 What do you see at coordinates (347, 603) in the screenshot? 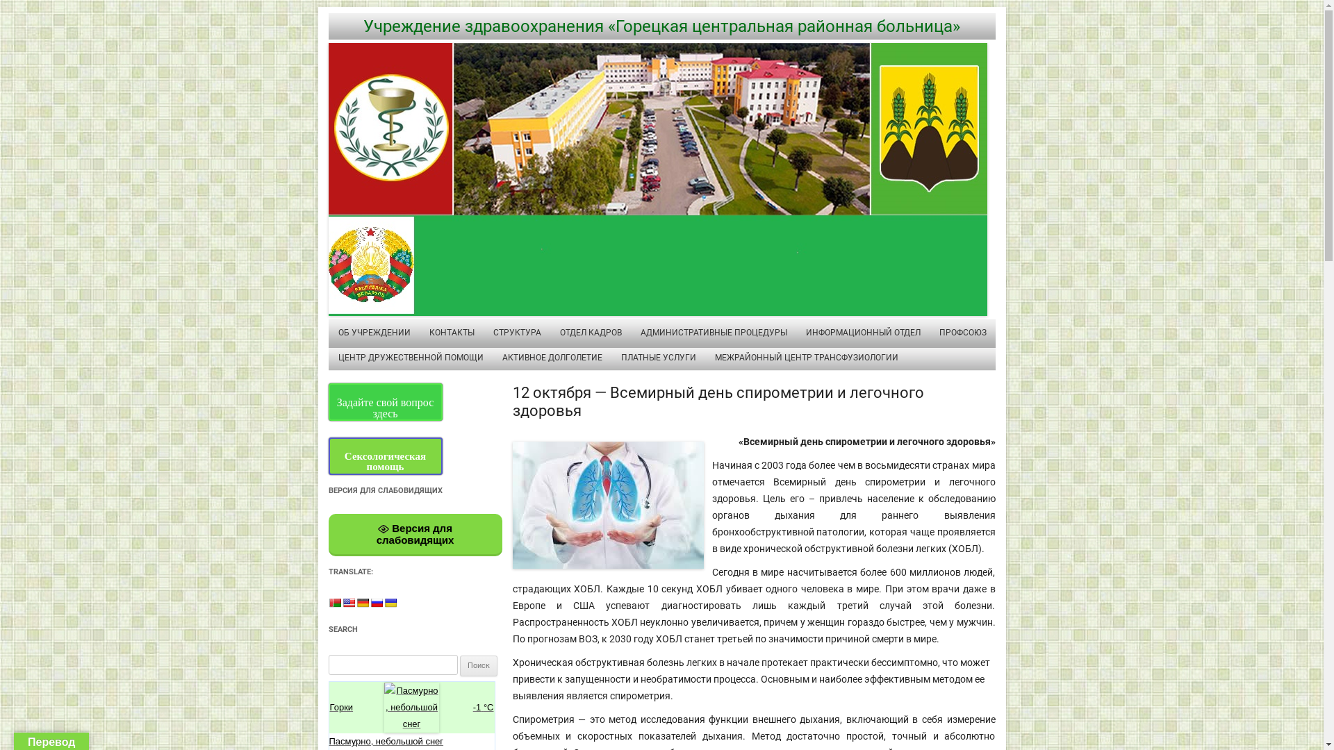
I see `English` at bounding box center [347, 603].